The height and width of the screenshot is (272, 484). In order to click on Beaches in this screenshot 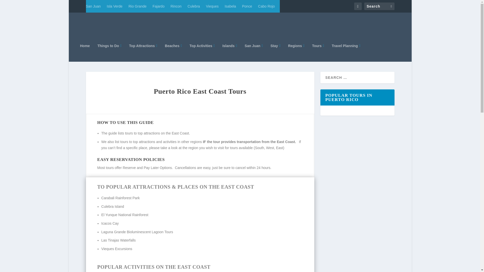, I will do `click(173, 53)`.